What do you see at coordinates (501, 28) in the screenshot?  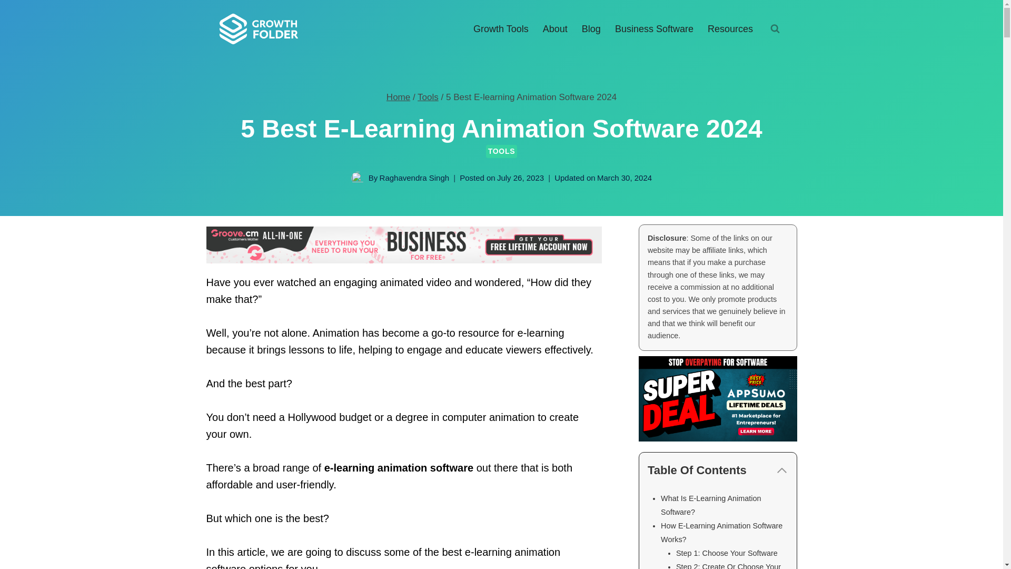 I see `Growth Tools` at bounding box center [501, 28].